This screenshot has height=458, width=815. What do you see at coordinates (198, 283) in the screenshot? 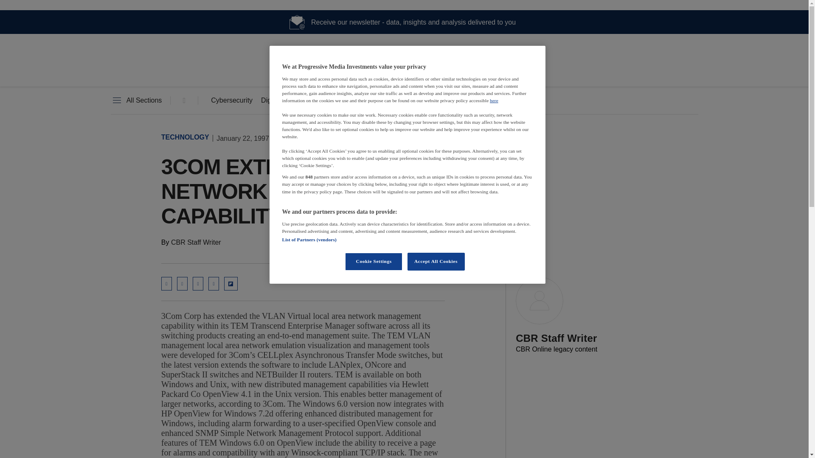
I see `Share on Twitter` at bounding box center [198, 283].